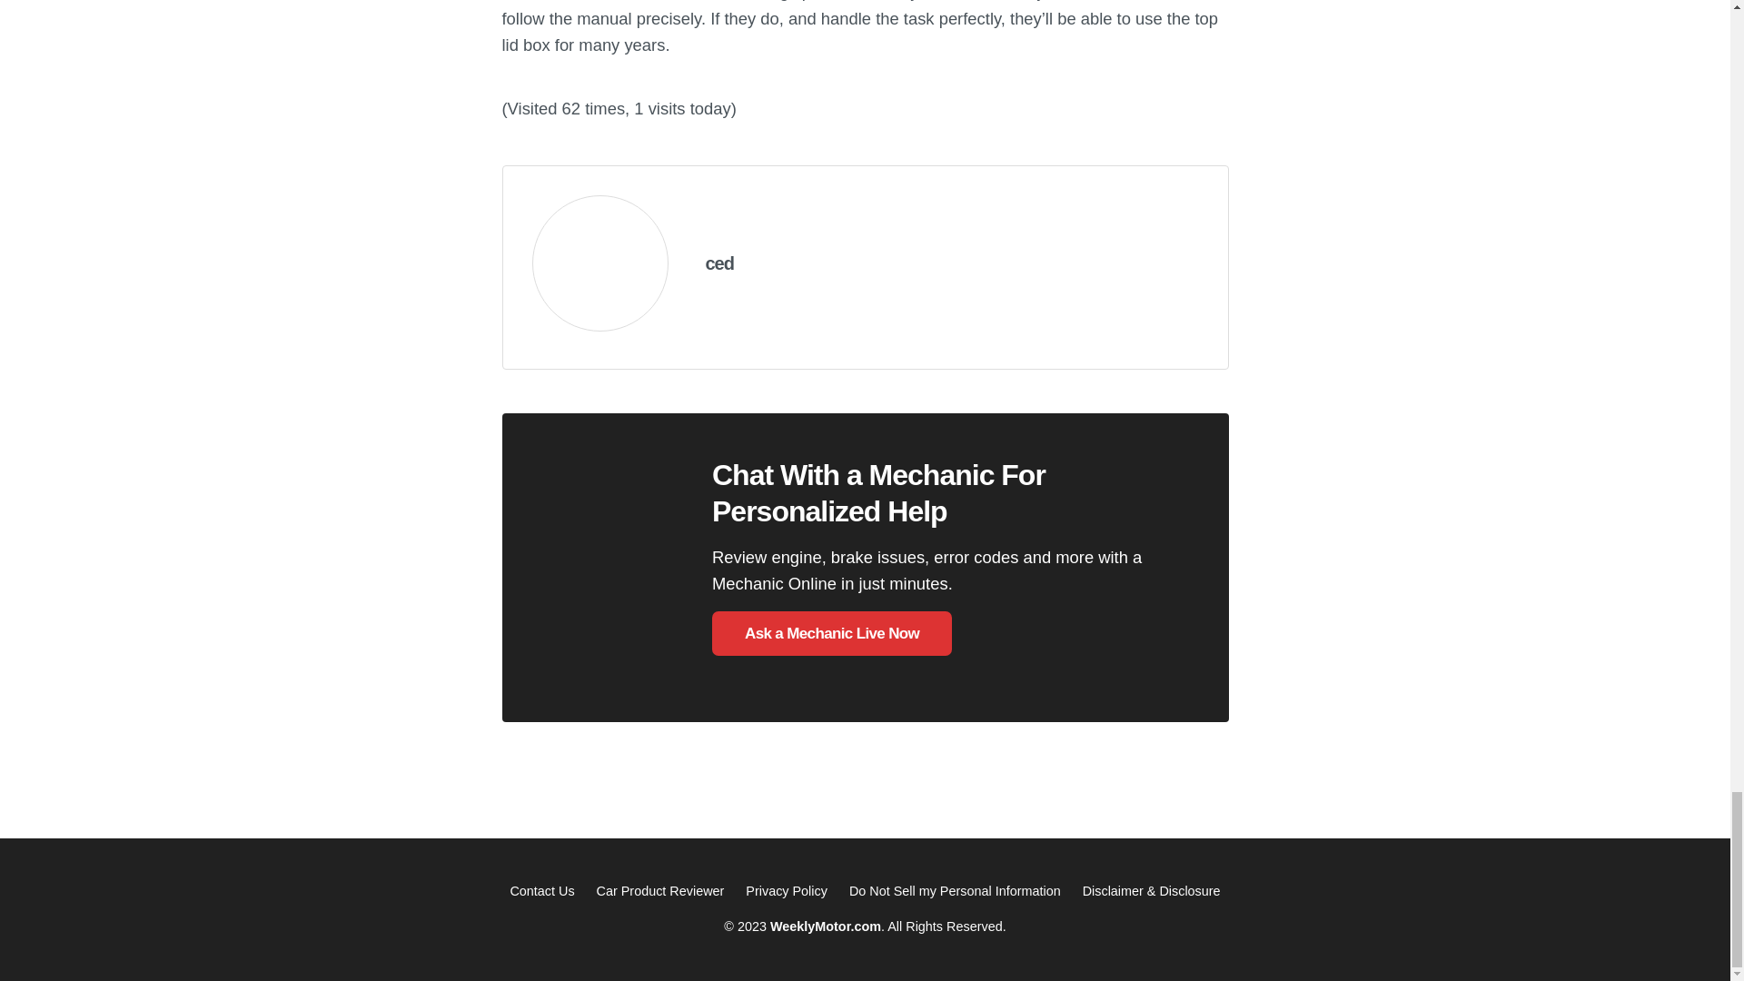 The image size is (1744, 981). Describe the element at coordinates (832, 633) in the screenshot. I see `Ask a Mechanic Live Now` at that location.